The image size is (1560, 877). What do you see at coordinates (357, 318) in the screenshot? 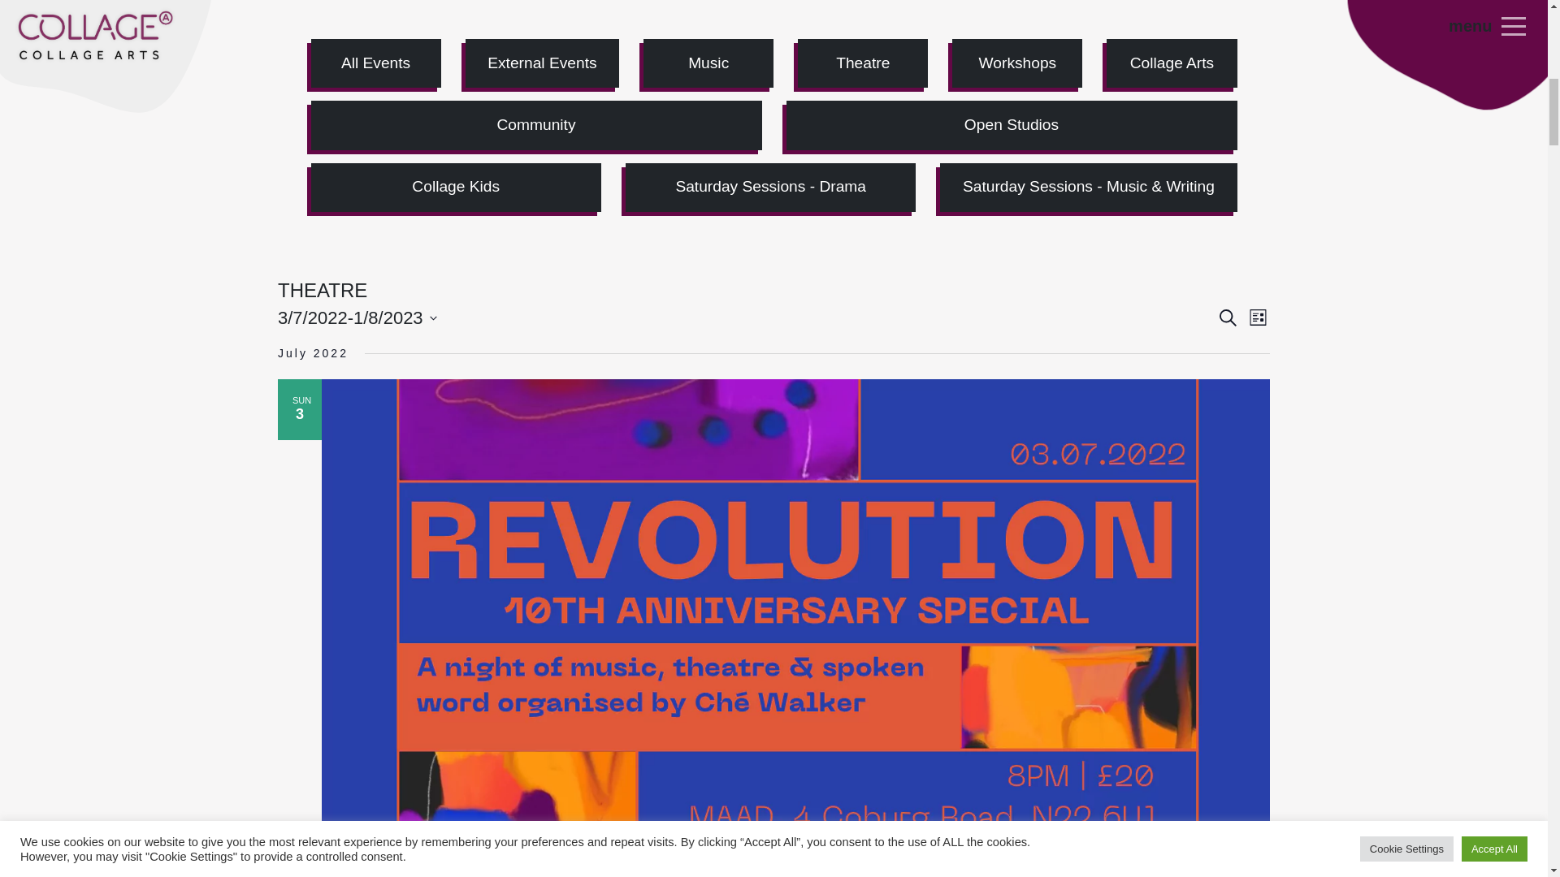
I see `Click to toggle datepicker` at bounding box center [357, 318].